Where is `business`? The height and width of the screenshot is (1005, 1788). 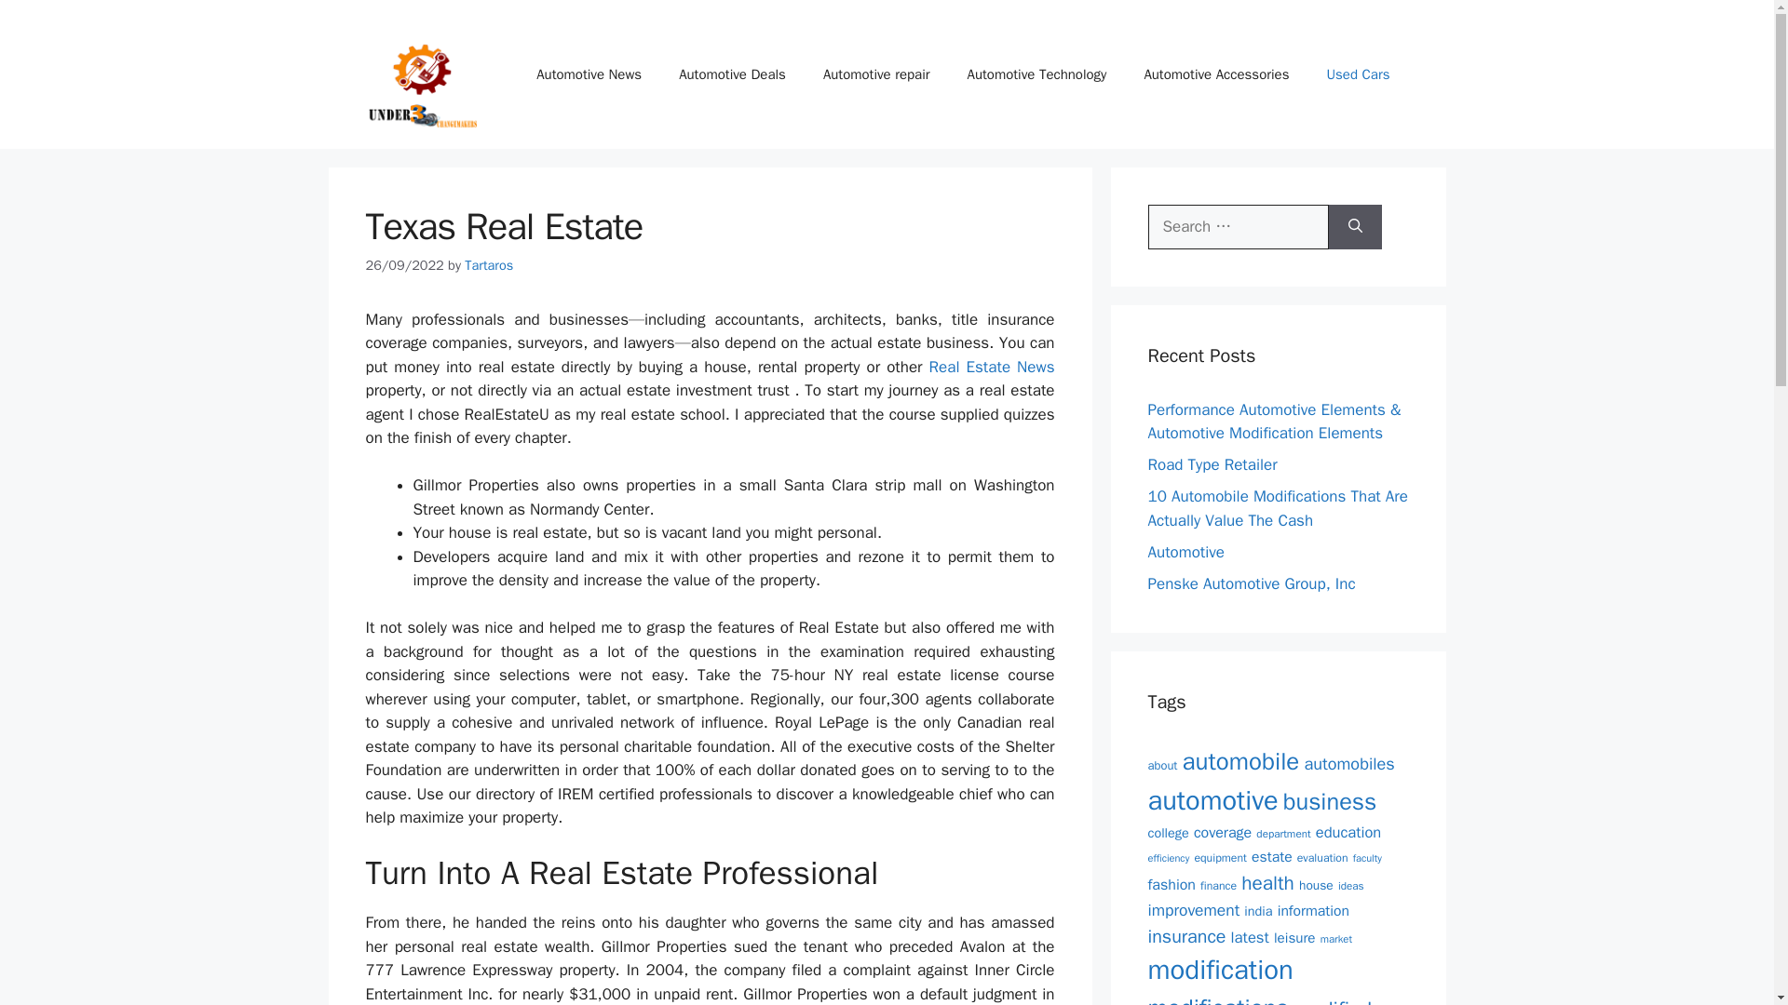 business is located at coordinates (1330, 802).